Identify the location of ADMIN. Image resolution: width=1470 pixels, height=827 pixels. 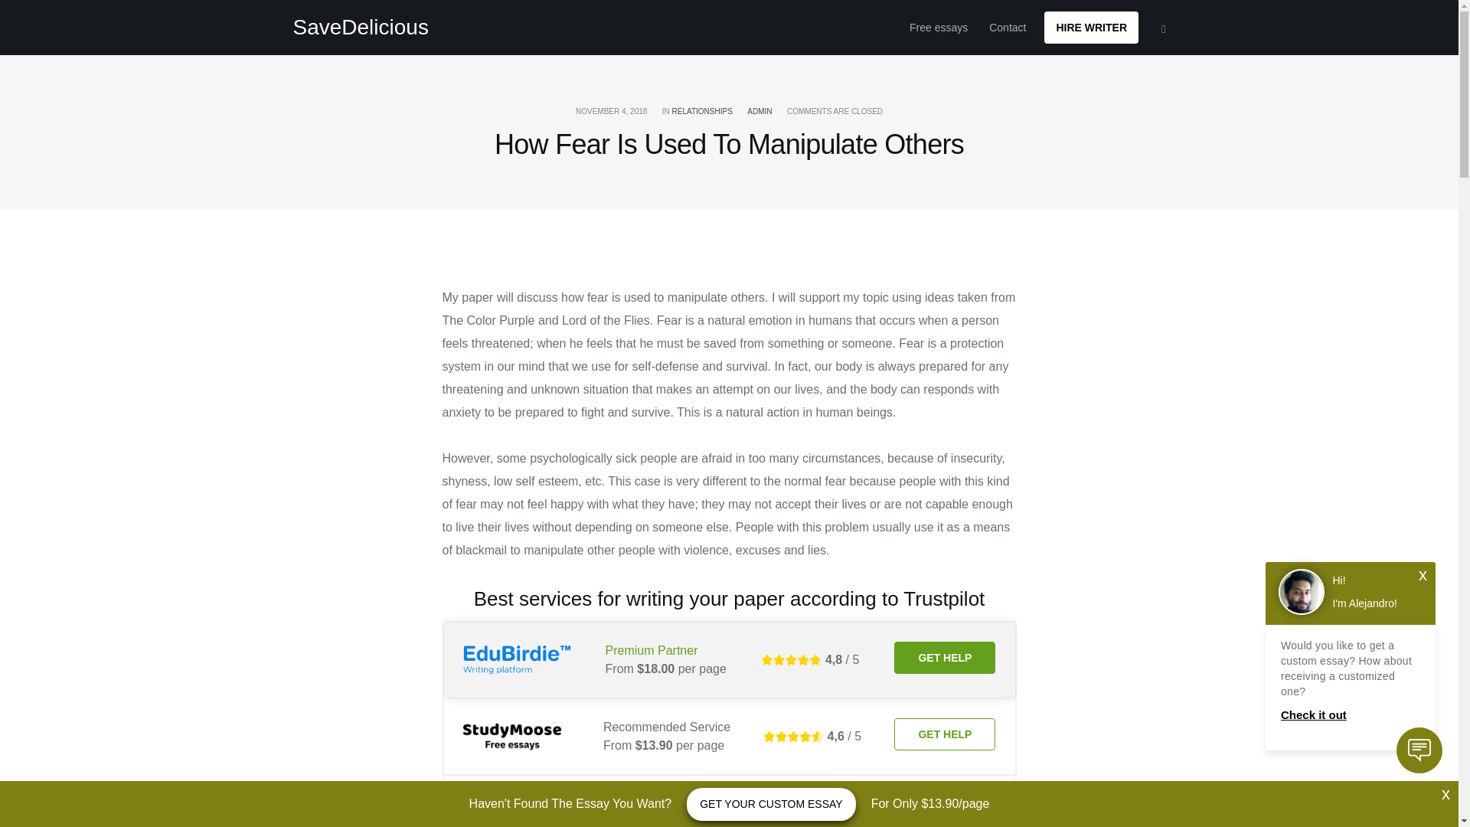
(759, 112).